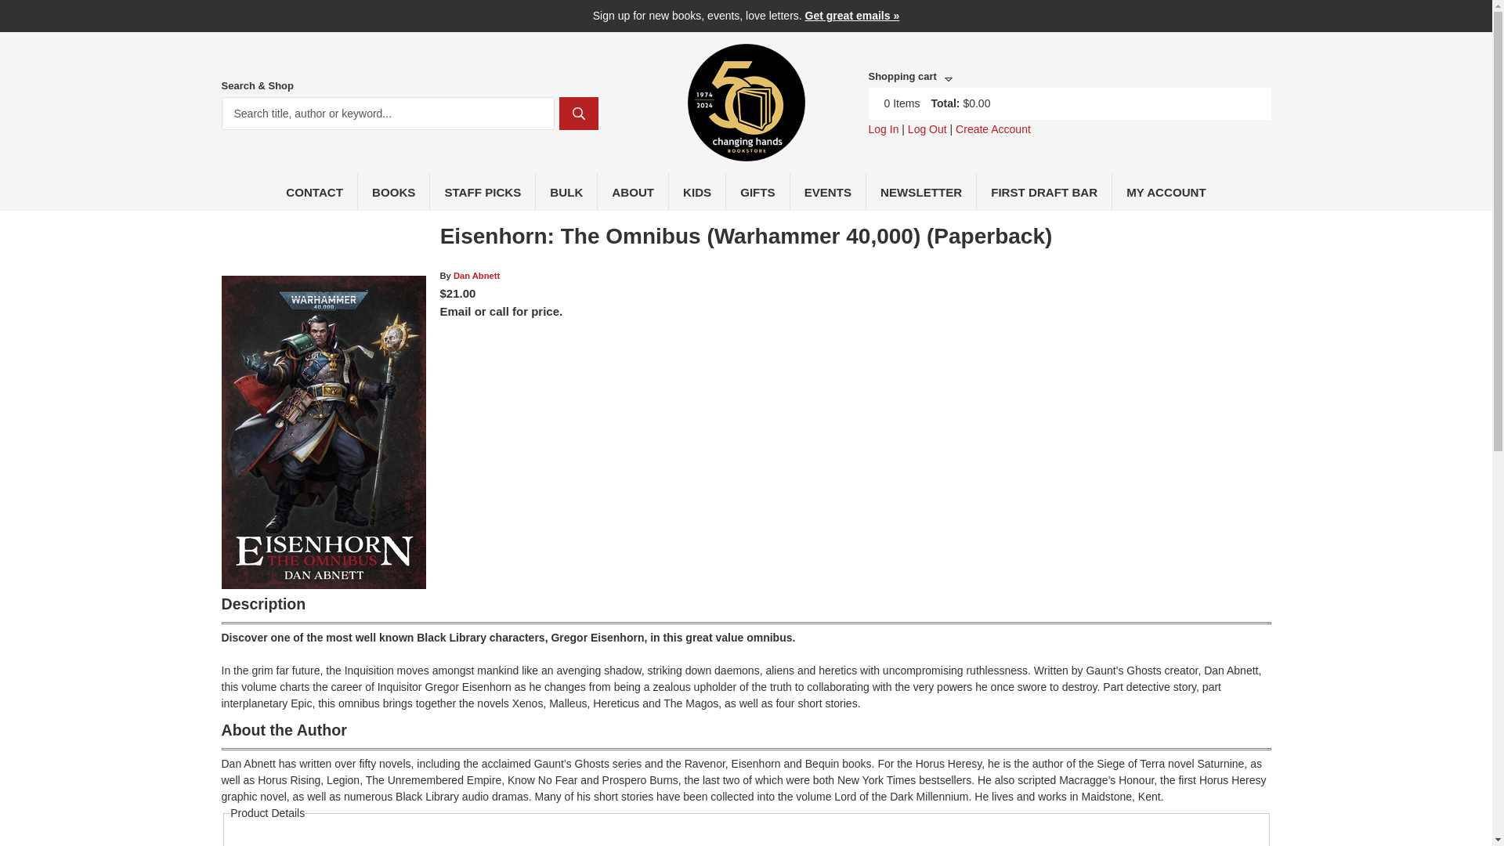 The width and height of the screenshot is (1504, 846). I want to click on ABOUT, so click(633, 191).